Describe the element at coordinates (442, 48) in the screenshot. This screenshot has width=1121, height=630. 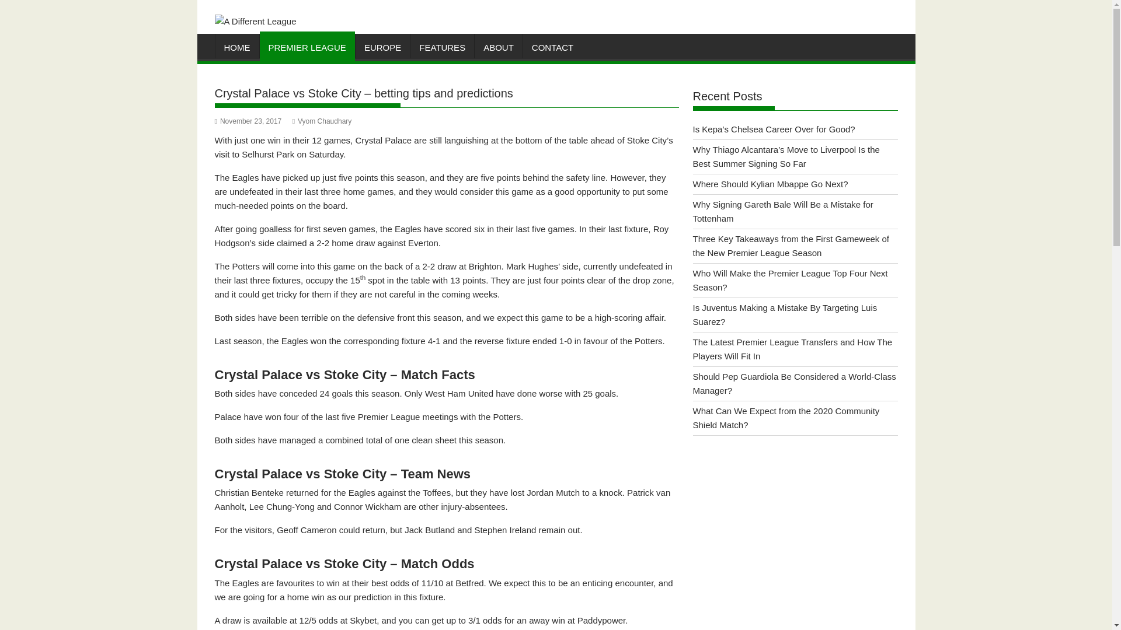
I see `FEATURES` at that location.